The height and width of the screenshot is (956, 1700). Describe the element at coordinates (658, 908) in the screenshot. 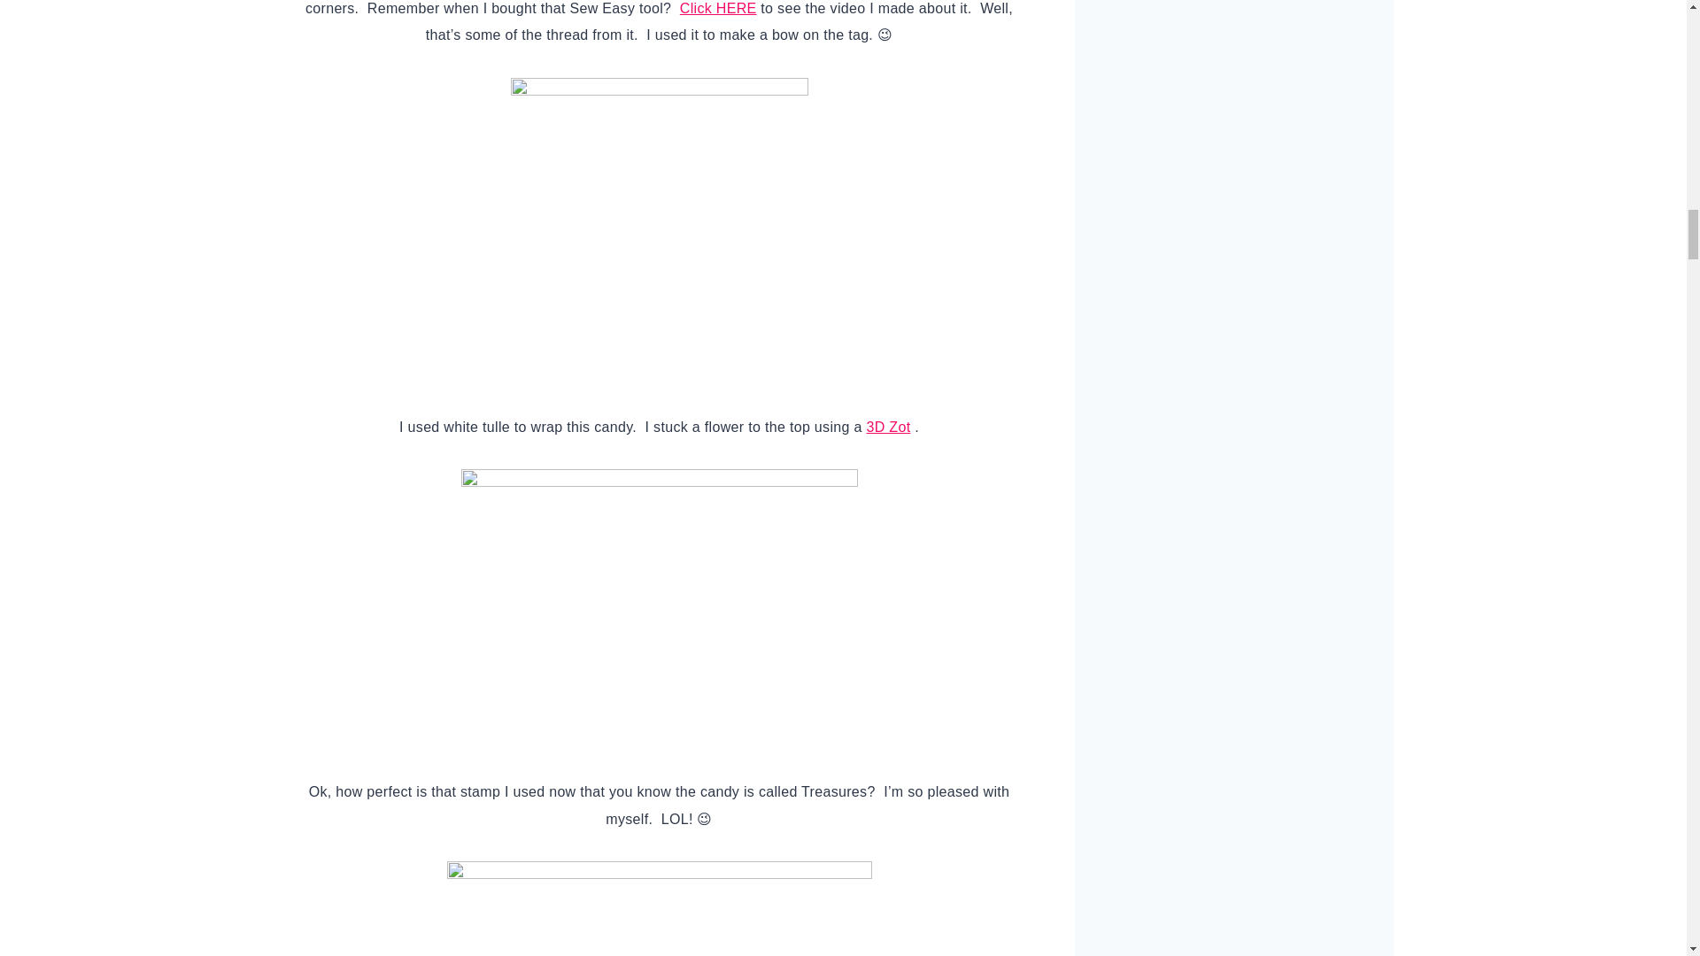

I see `So pretty!` at that location.